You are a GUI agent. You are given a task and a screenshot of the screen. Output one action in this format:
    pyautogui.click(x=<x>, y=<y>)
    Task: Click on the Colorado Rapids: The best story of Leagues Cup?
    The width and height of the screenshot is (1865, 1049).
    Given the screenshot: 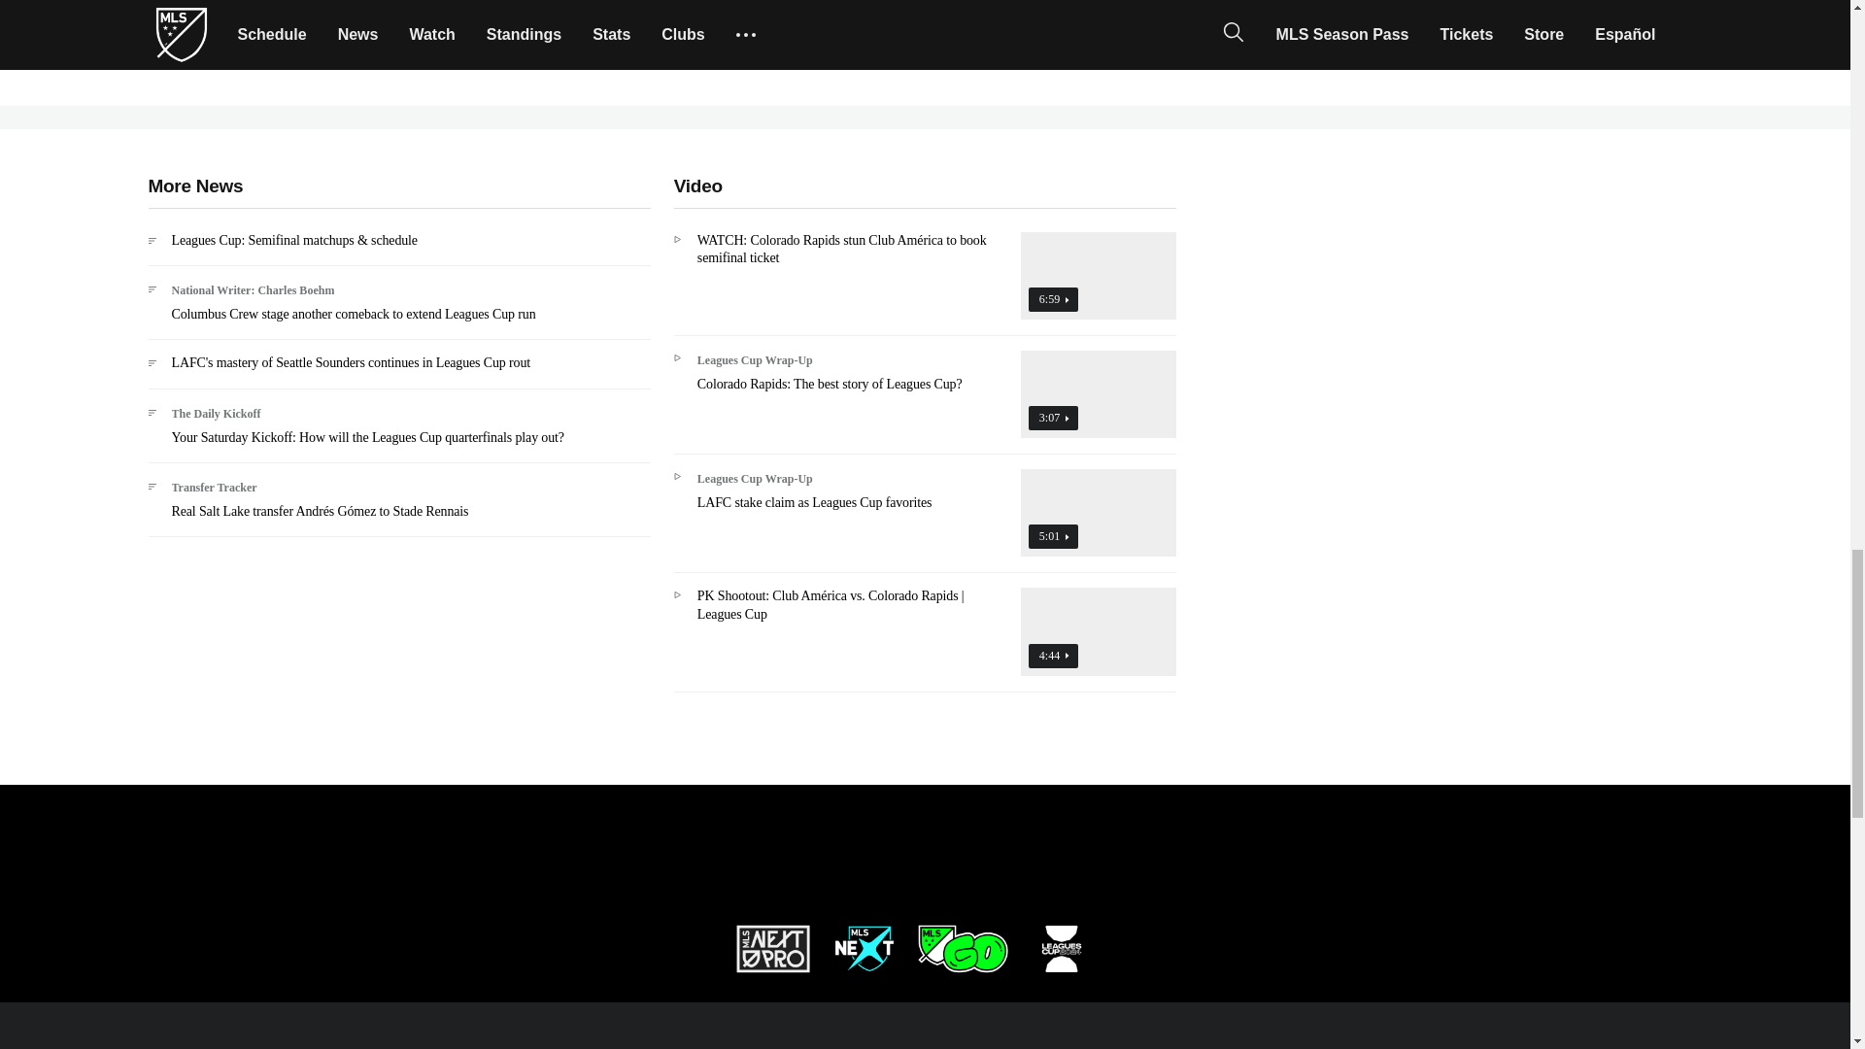 What is the action you would take?
    pyautogui.click(x=925, y=401)
    